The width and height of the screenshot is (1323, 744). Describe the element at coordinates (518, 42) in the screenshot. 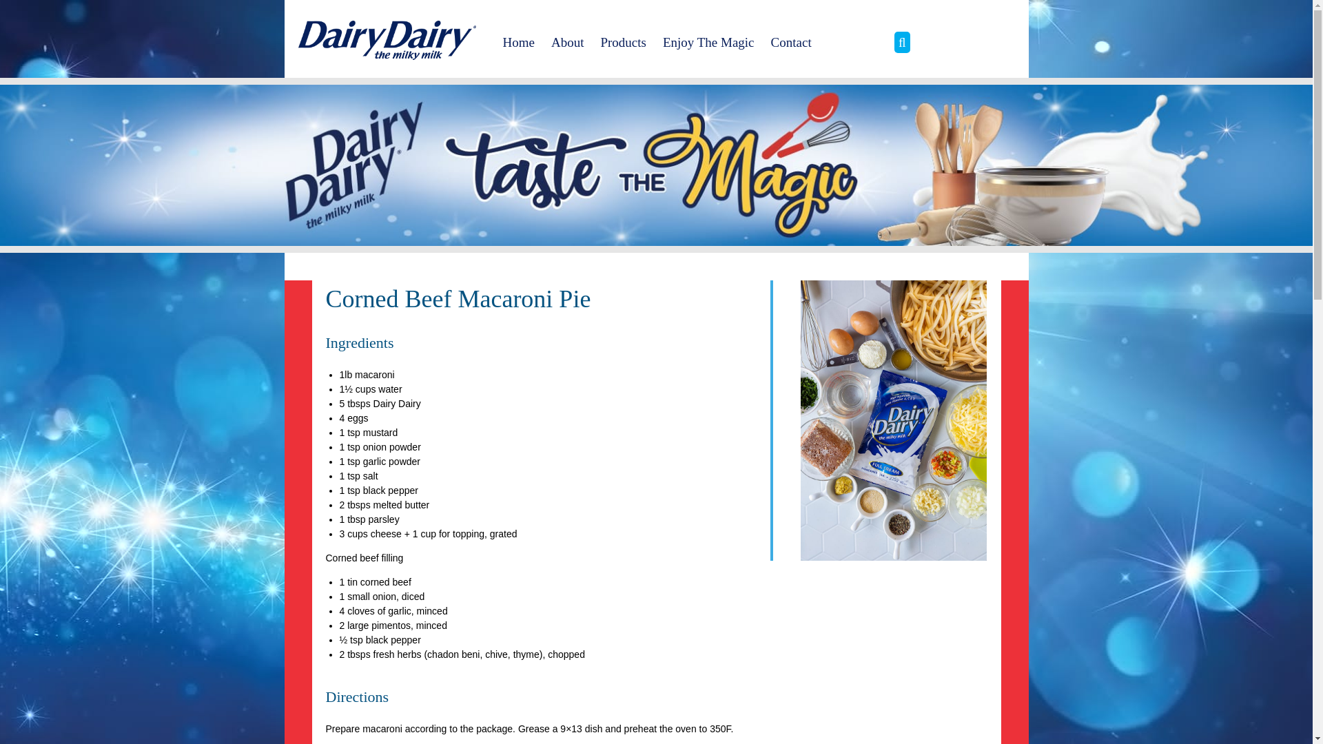

I see `Home` at that location.